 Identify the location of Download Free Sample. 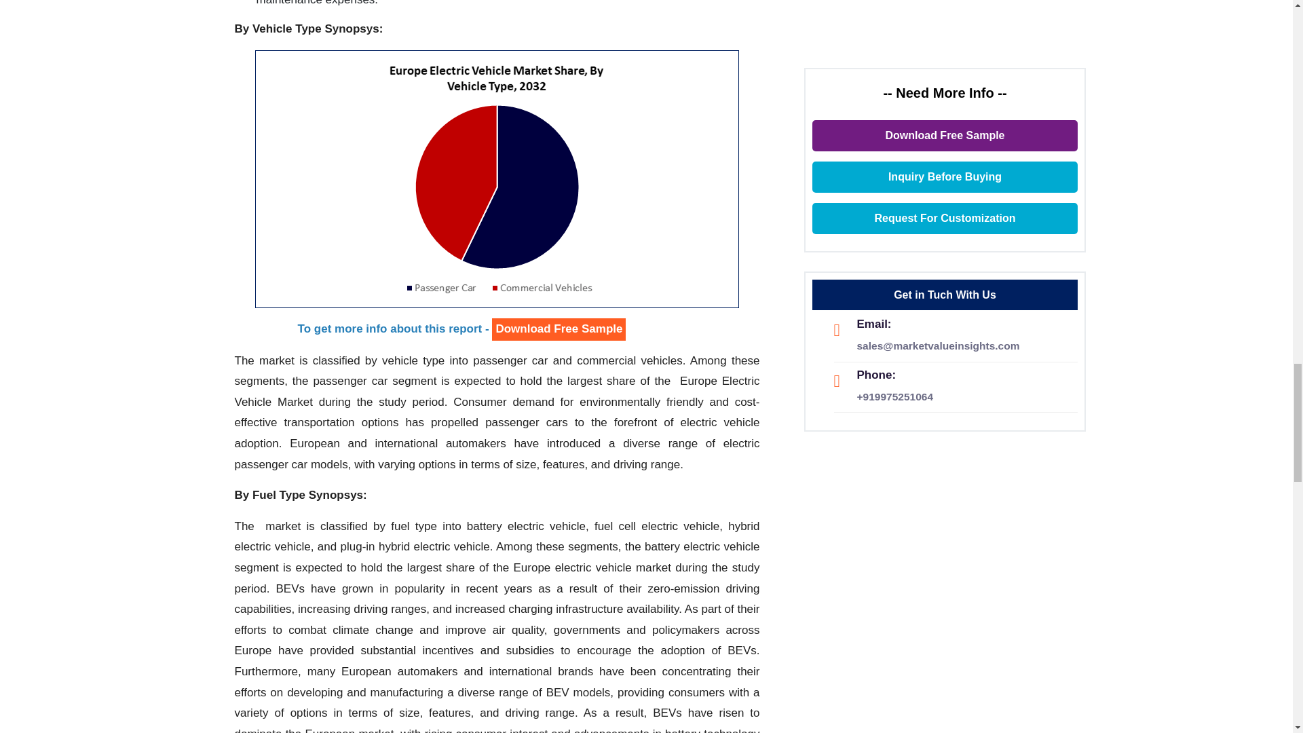
(559, 329).